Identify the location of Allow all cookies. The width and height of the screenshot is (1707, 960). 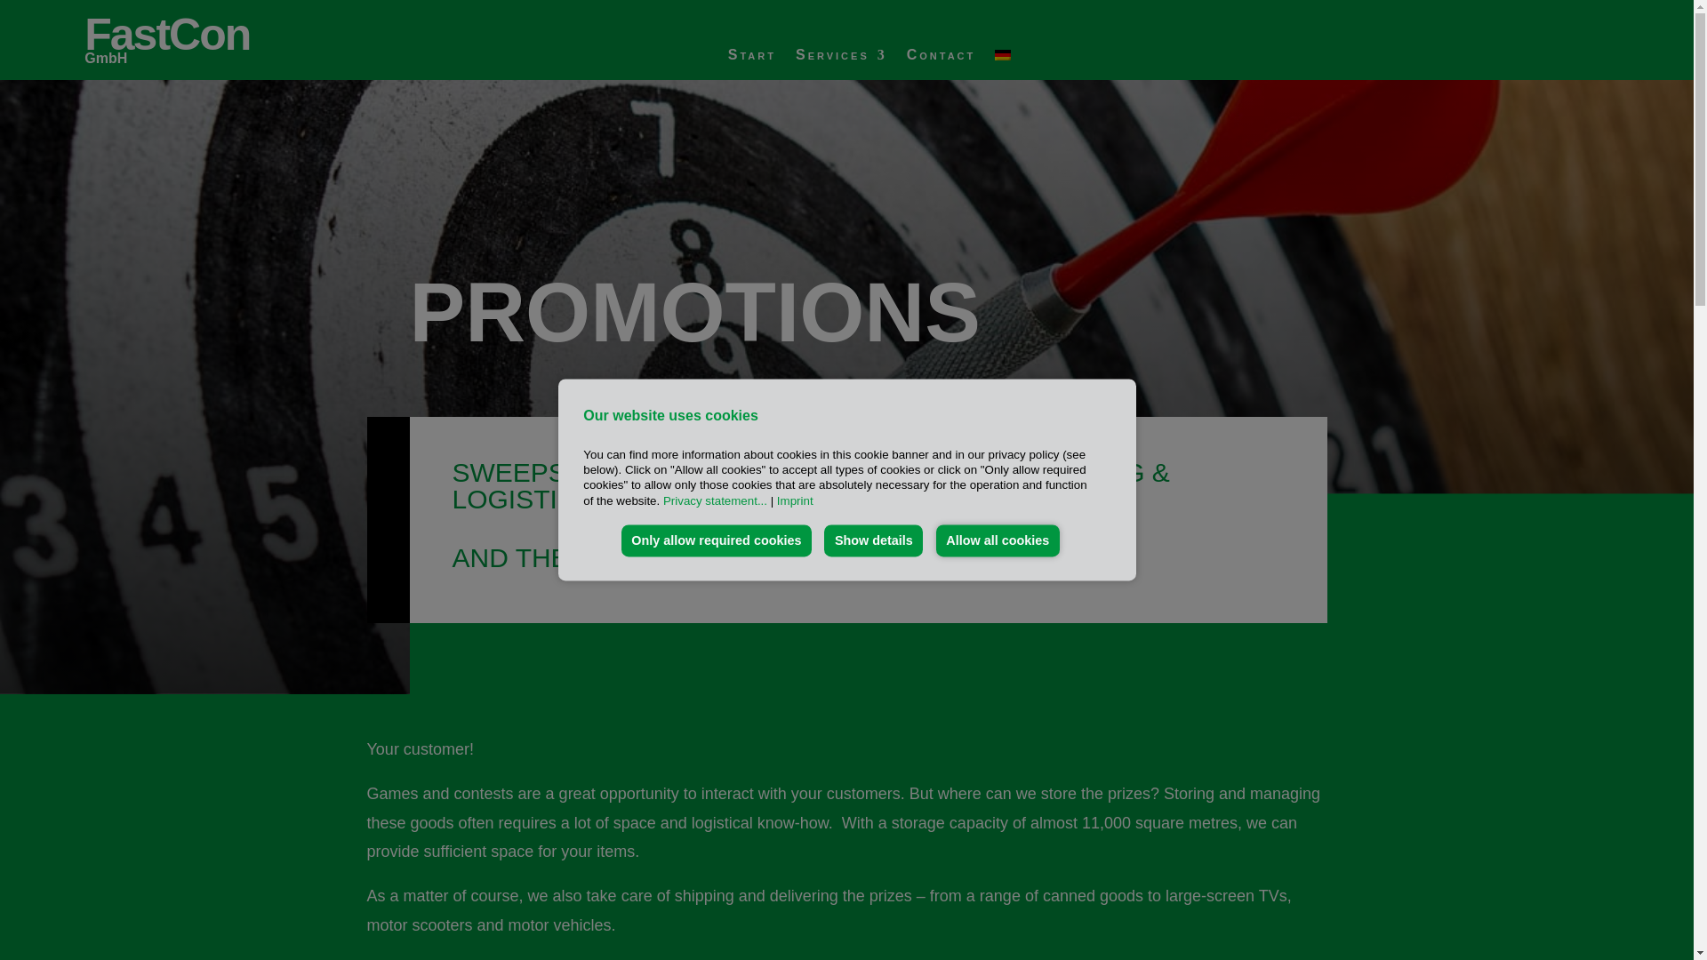
(998, 540).